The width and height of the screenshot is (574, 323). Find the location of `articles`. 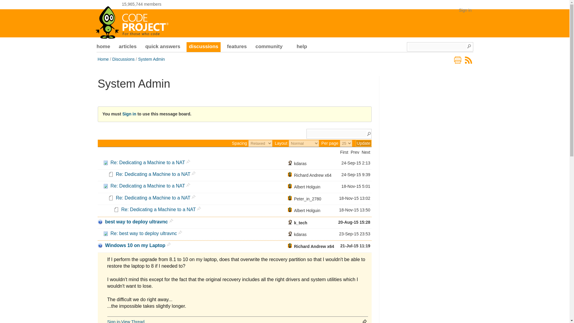

articles is located at coordinates (127, 47).